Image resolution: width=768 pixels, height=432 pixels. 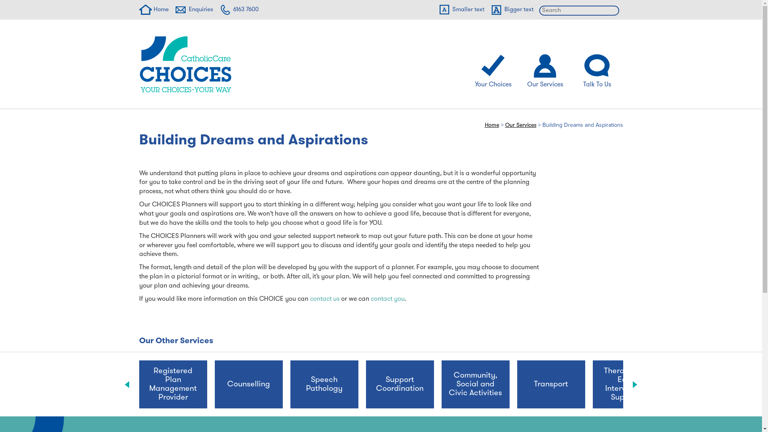 What do you see at coordinates (249, 384) in the screenshot?
I see `Counselling` at bounding box center [249, 384].